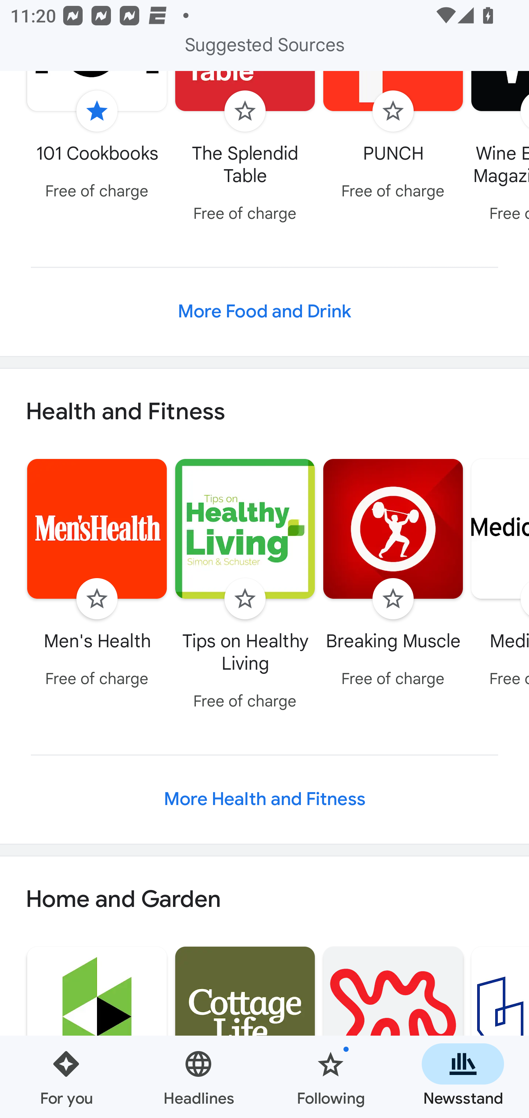 The height and width of the screenshot is (1118, 529). What do you see at coordinates (97, 139) in the screenshot?
I see `Unfollow 101 Cookbooks Free of charge` at bounding box center [97, 139].